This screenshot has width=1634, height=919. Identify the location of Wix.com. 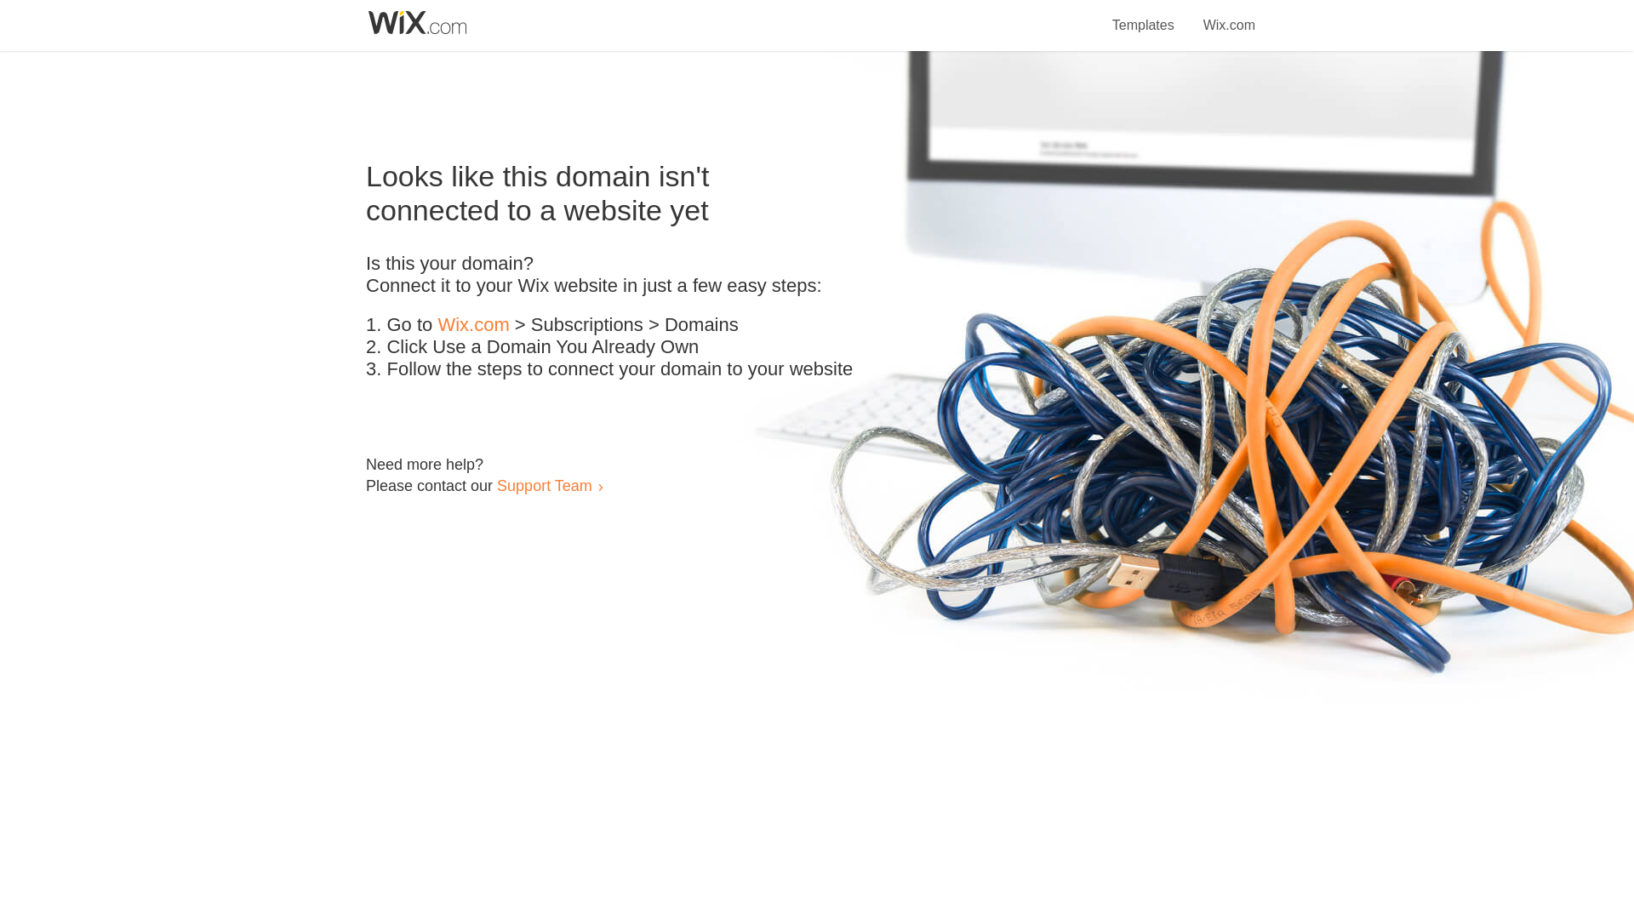
(473, 325).